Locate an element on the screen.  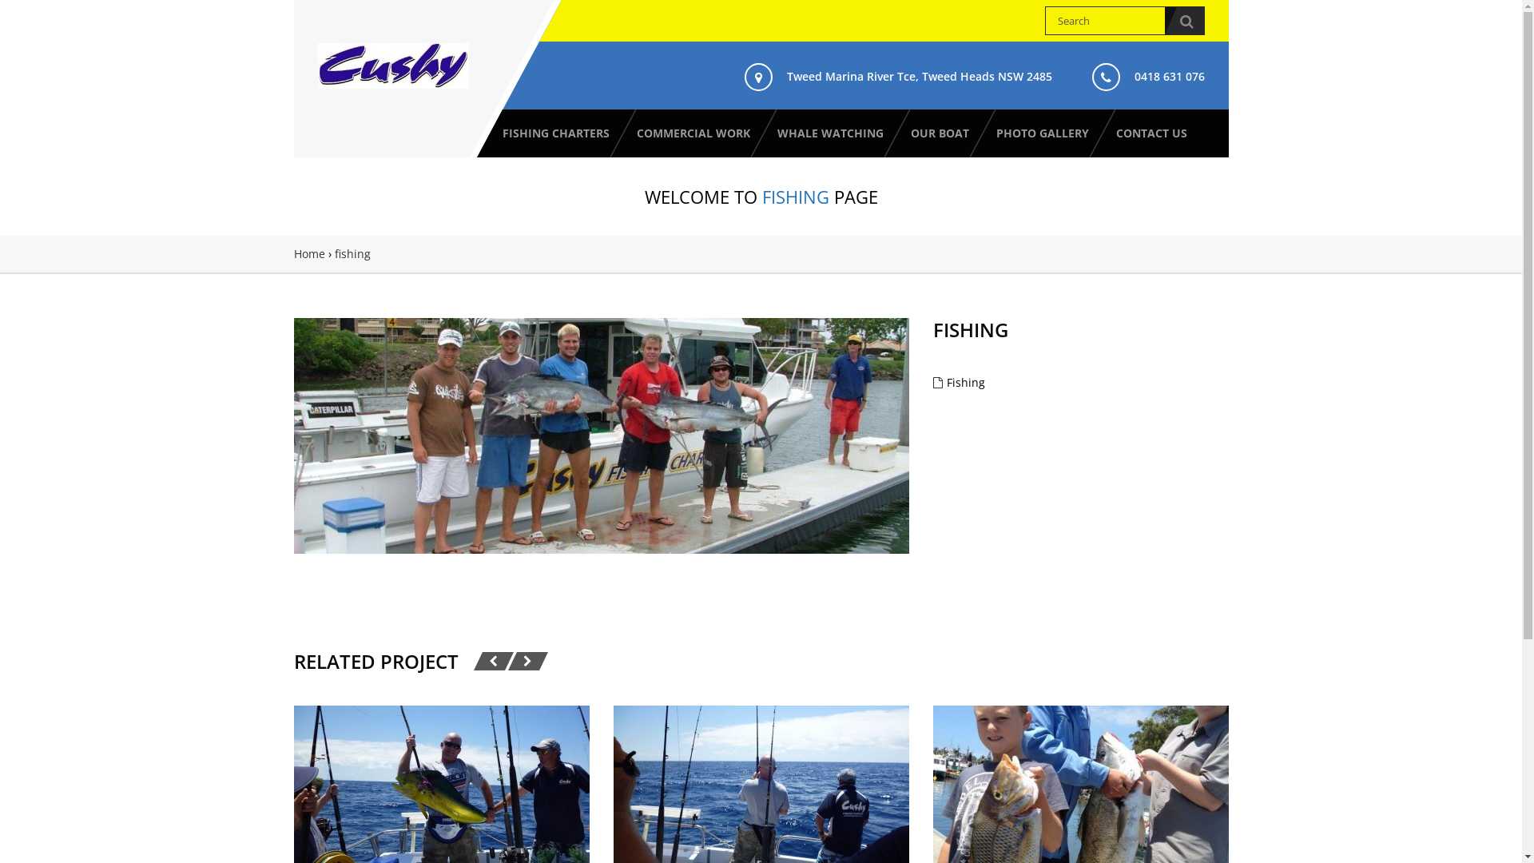
FISHING CHARTERS is located at coordinates (555, 133).